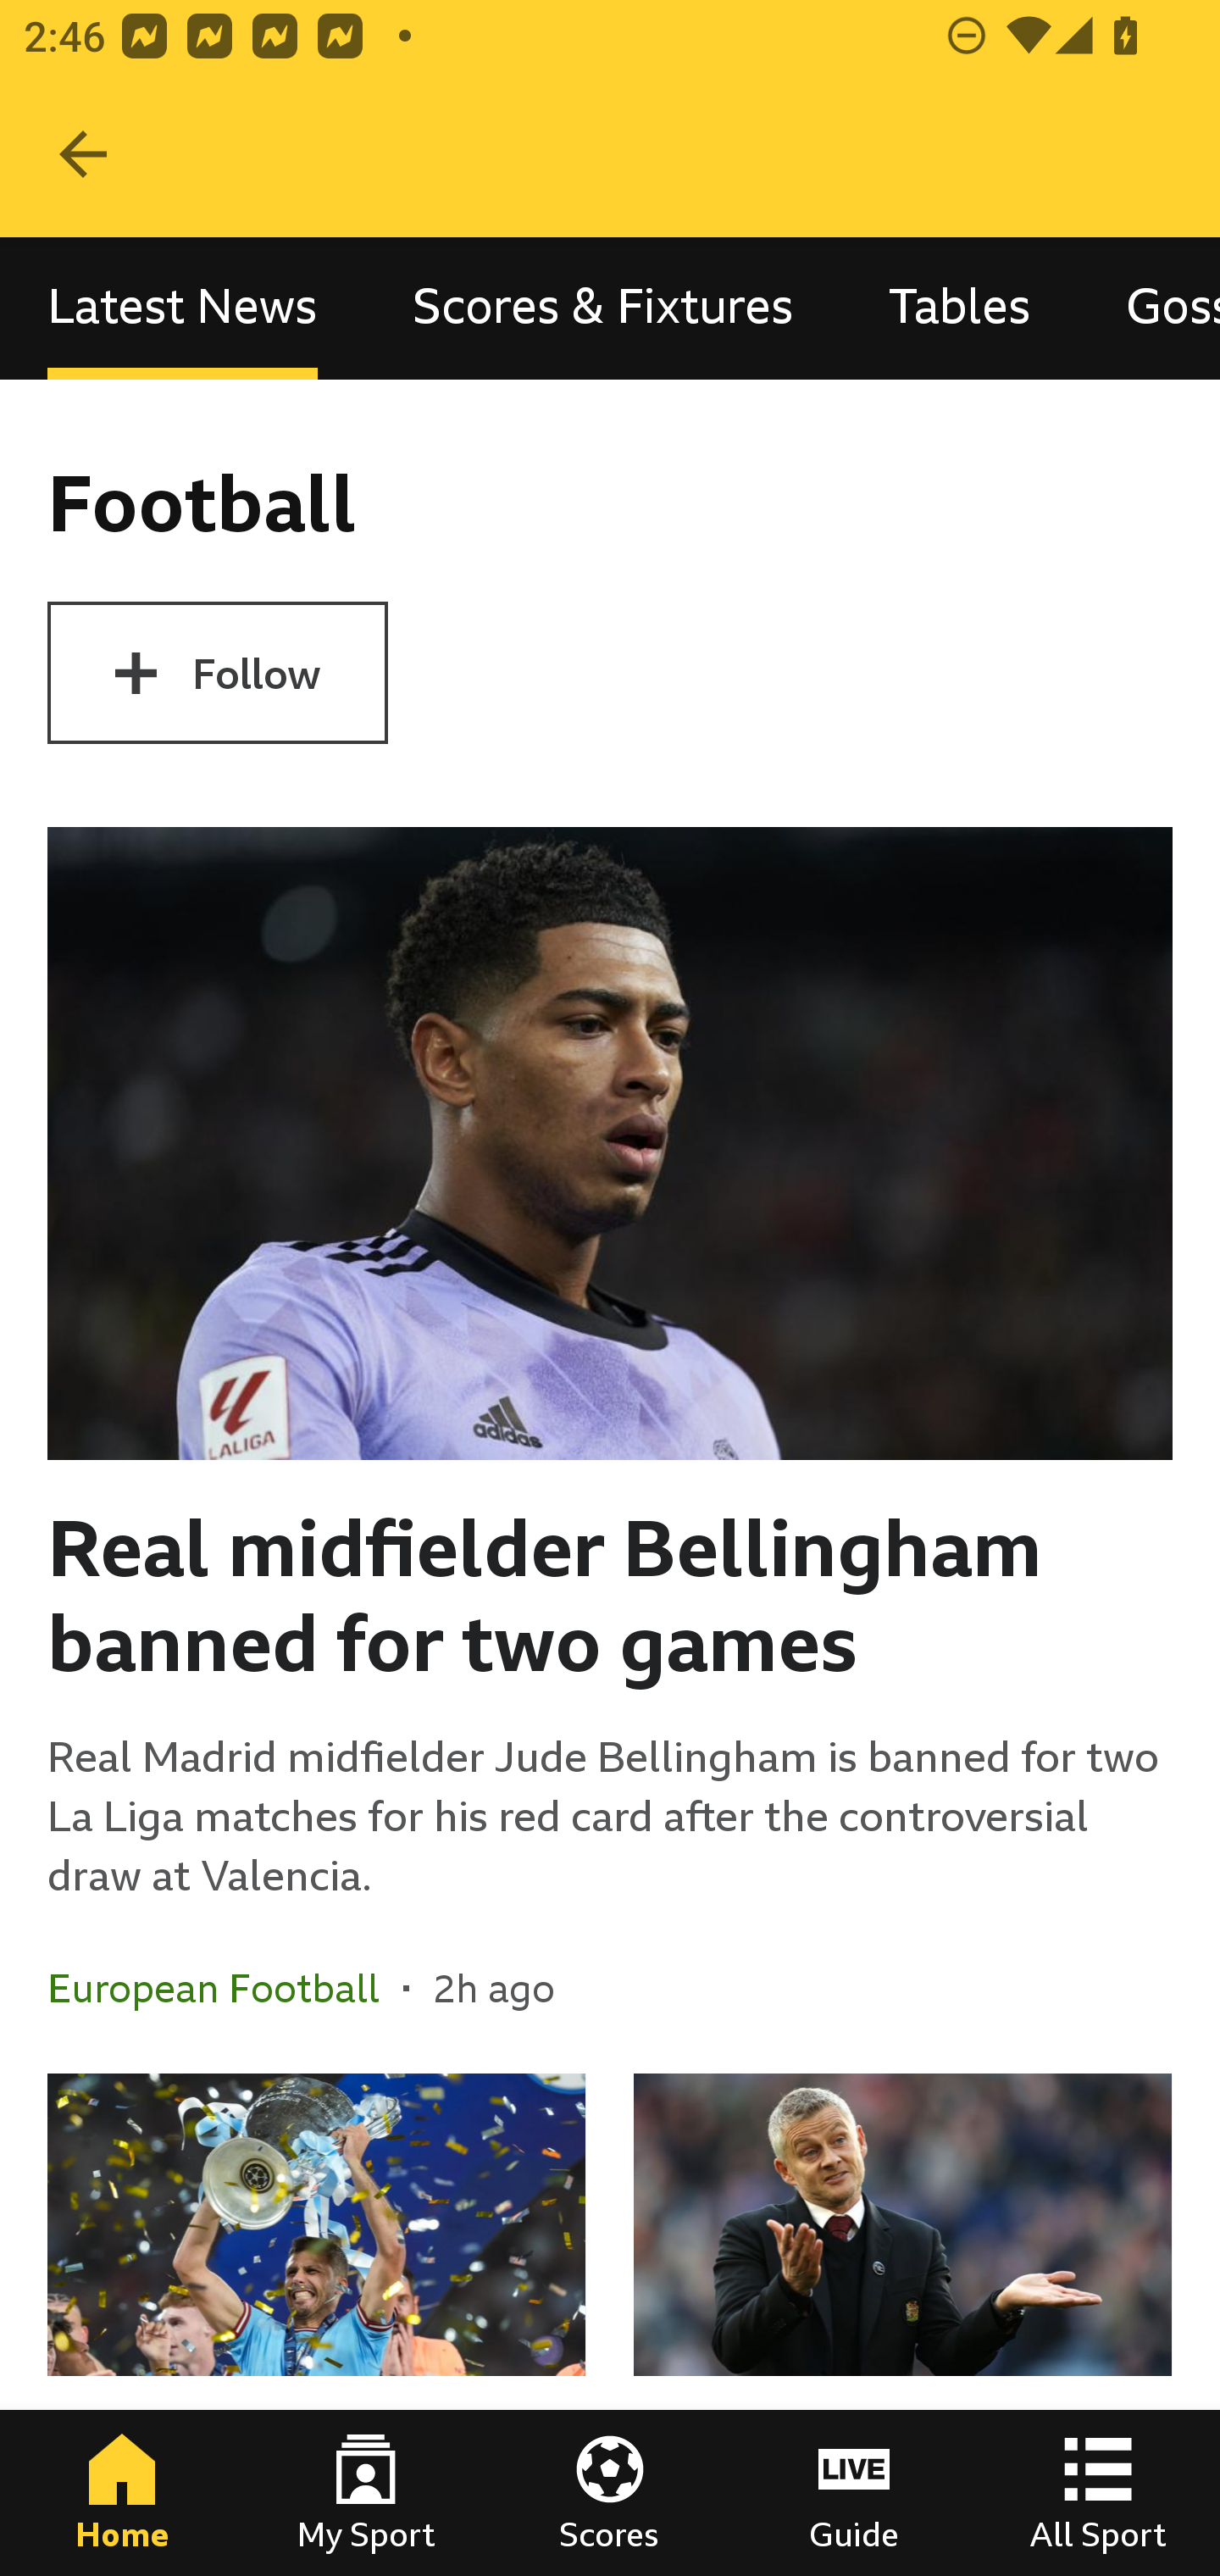 This screenshot has width=1220, height=2576. Describe the element at coordinates (225, 1987) in the screenshot. I see `European Football In the section European Football` at that location.